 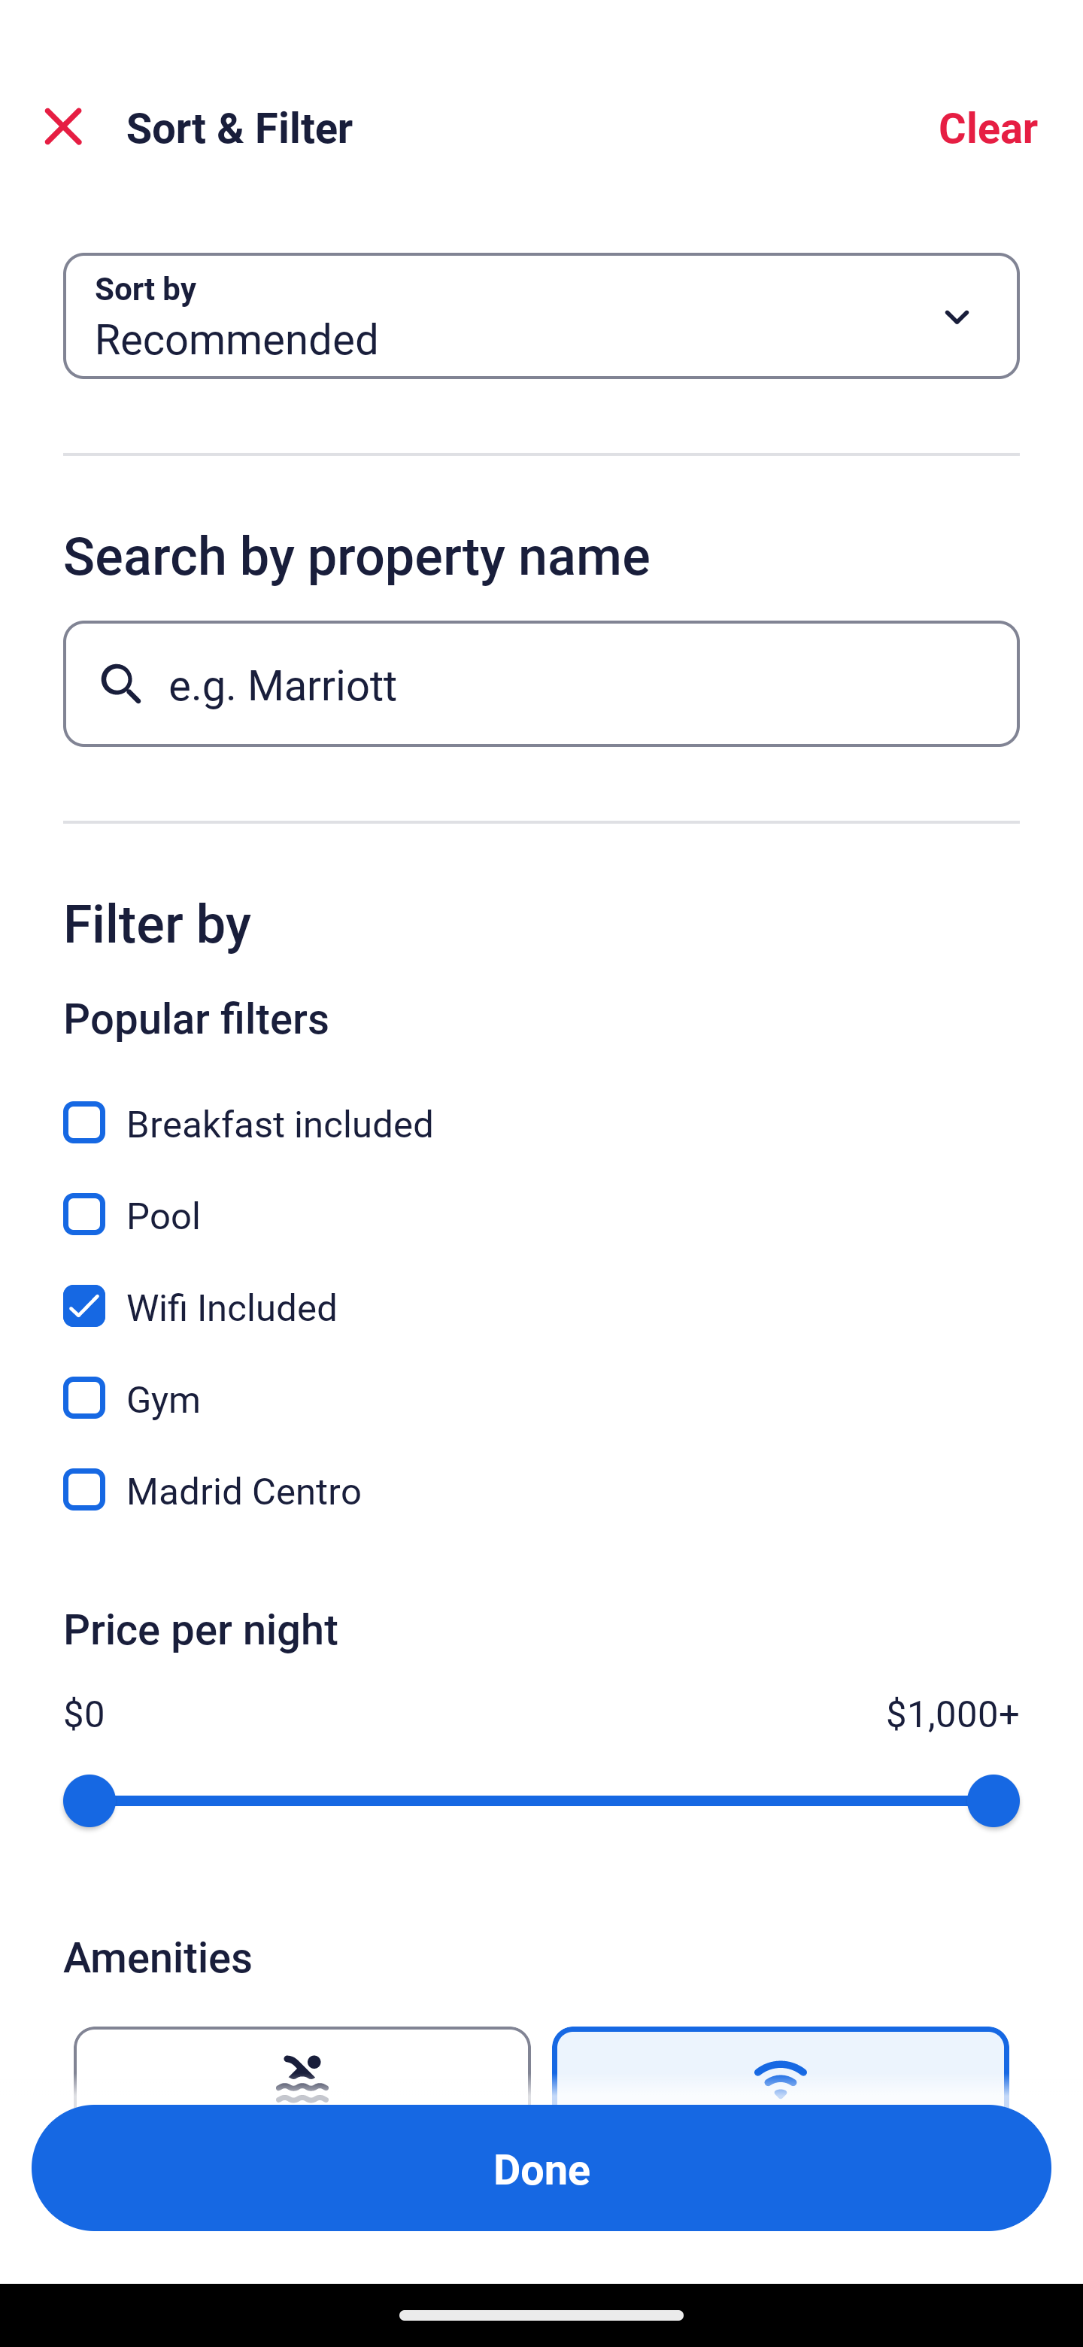 What do you see at coordinates (541, 1106) in the screenshot?
I see `Breakfast included, Breakfast included` at bounding box center [541, 1106].